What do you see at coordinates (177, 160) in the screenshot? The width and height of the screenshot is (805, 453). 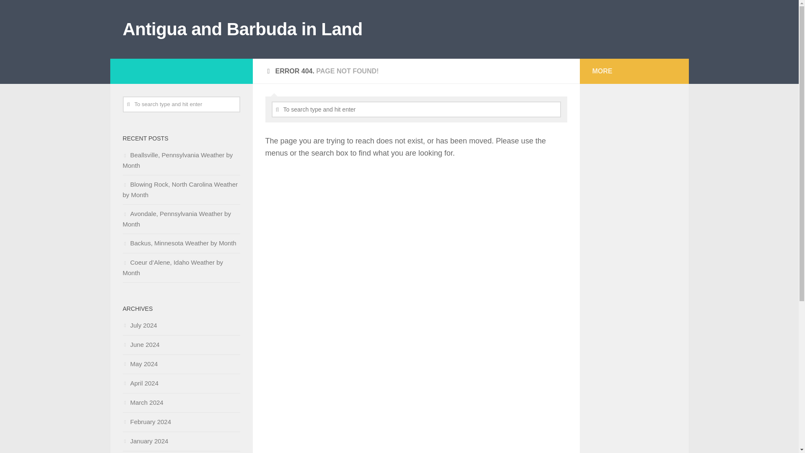 I see `Beallsville, Pennsylvania Weather by Month` at bounding box center [177, 160].